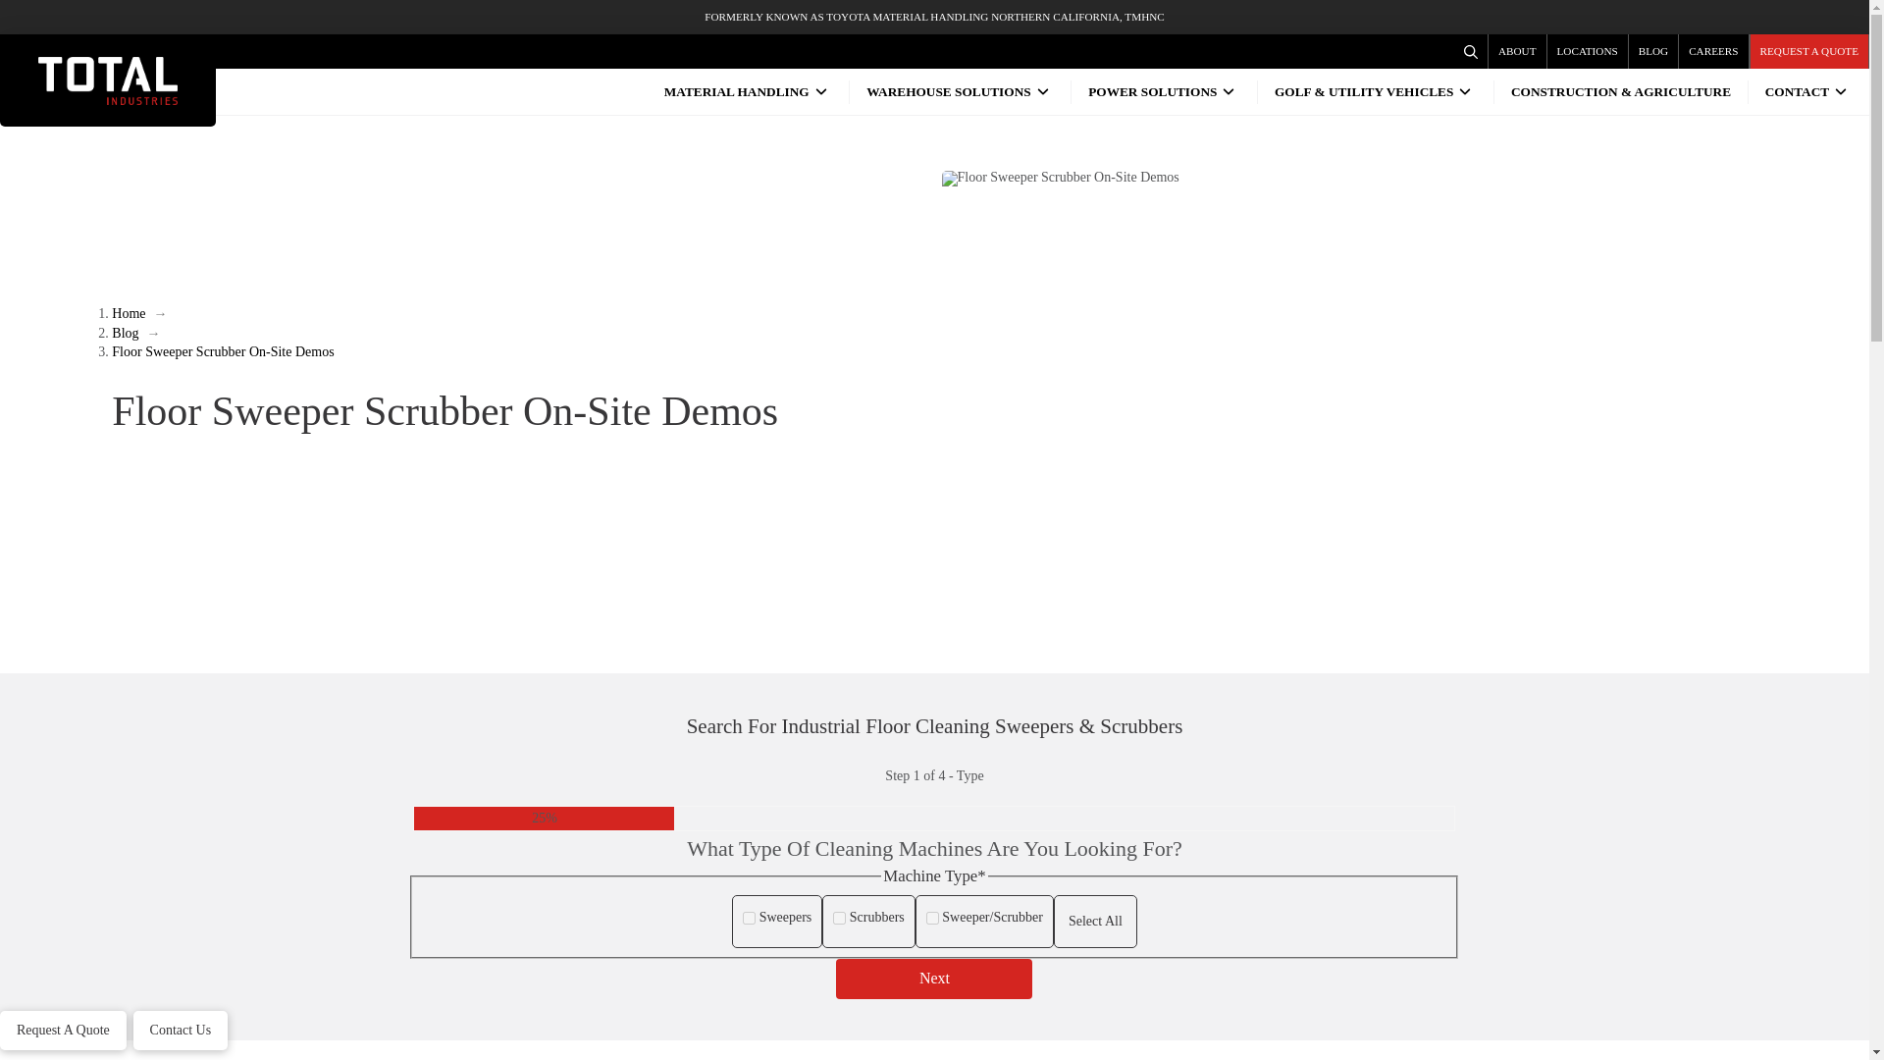 This screenshot has height=1060, width=1884. What do you see at coordinates (839, 917) in the screenshot?
I see `Scrubbers` at bounding box center [839, 917].